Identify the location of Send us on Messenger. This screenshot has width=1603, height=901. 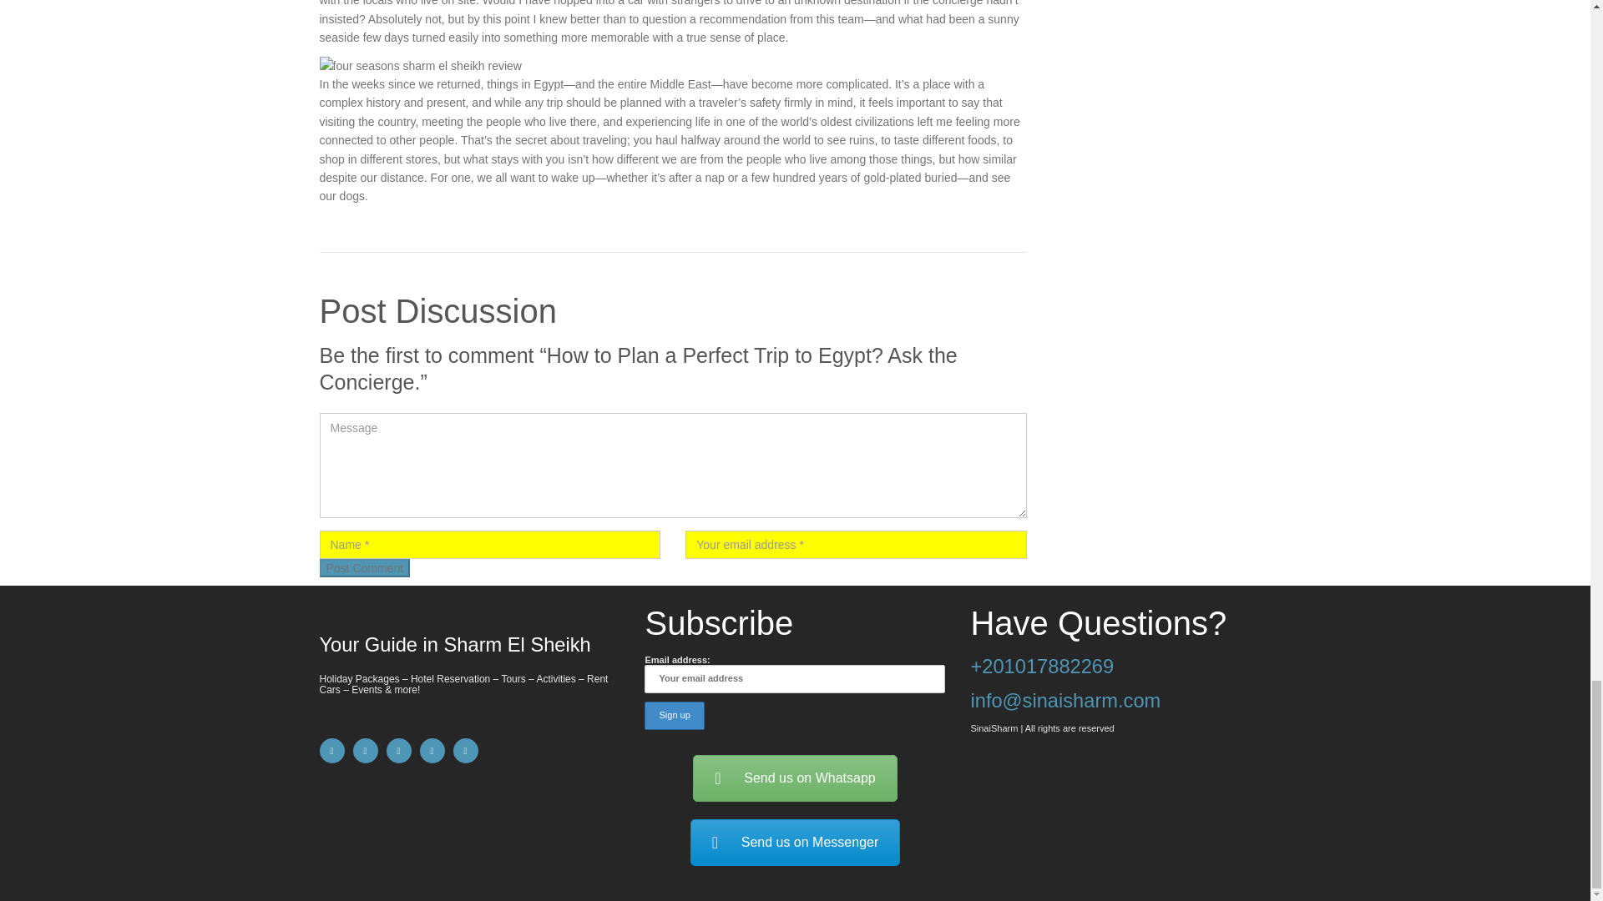
(796, 842).